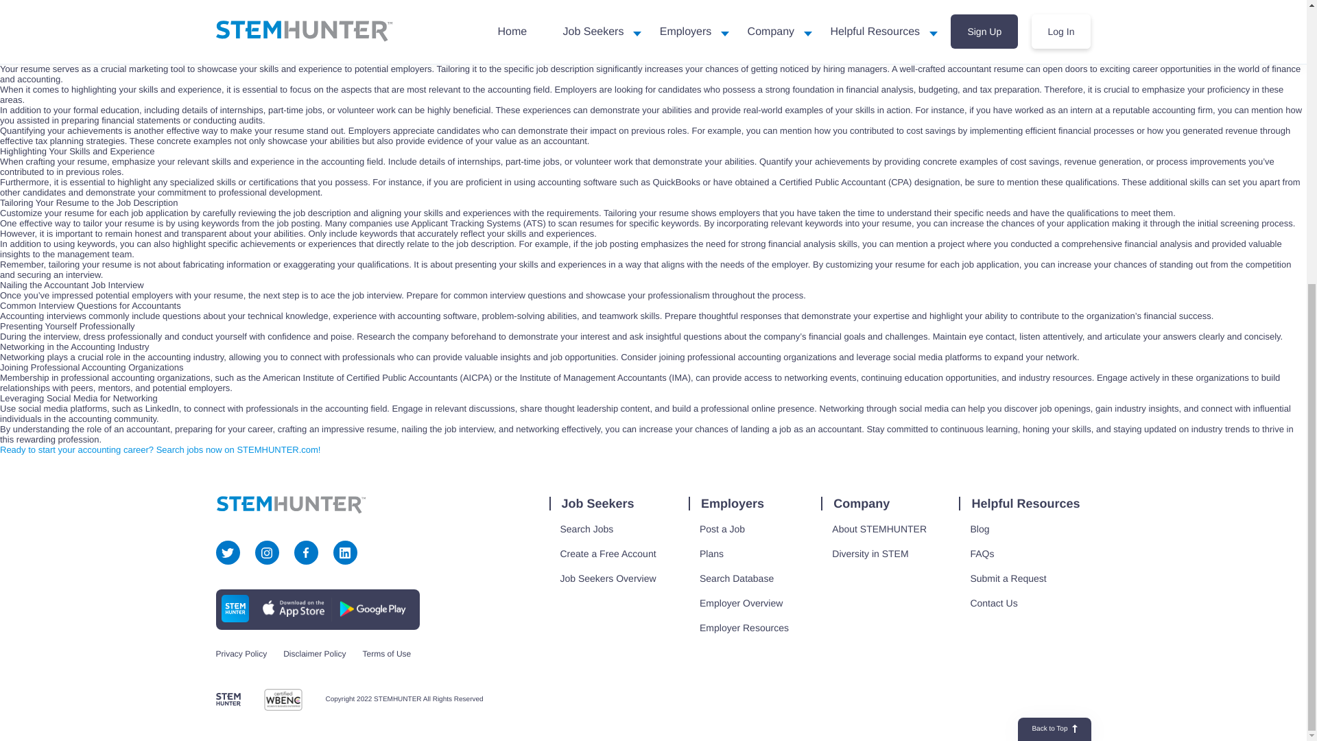  Describe the element at coordinates (608, 553) in the screenshot. I see `Create a Free Account` at that location.